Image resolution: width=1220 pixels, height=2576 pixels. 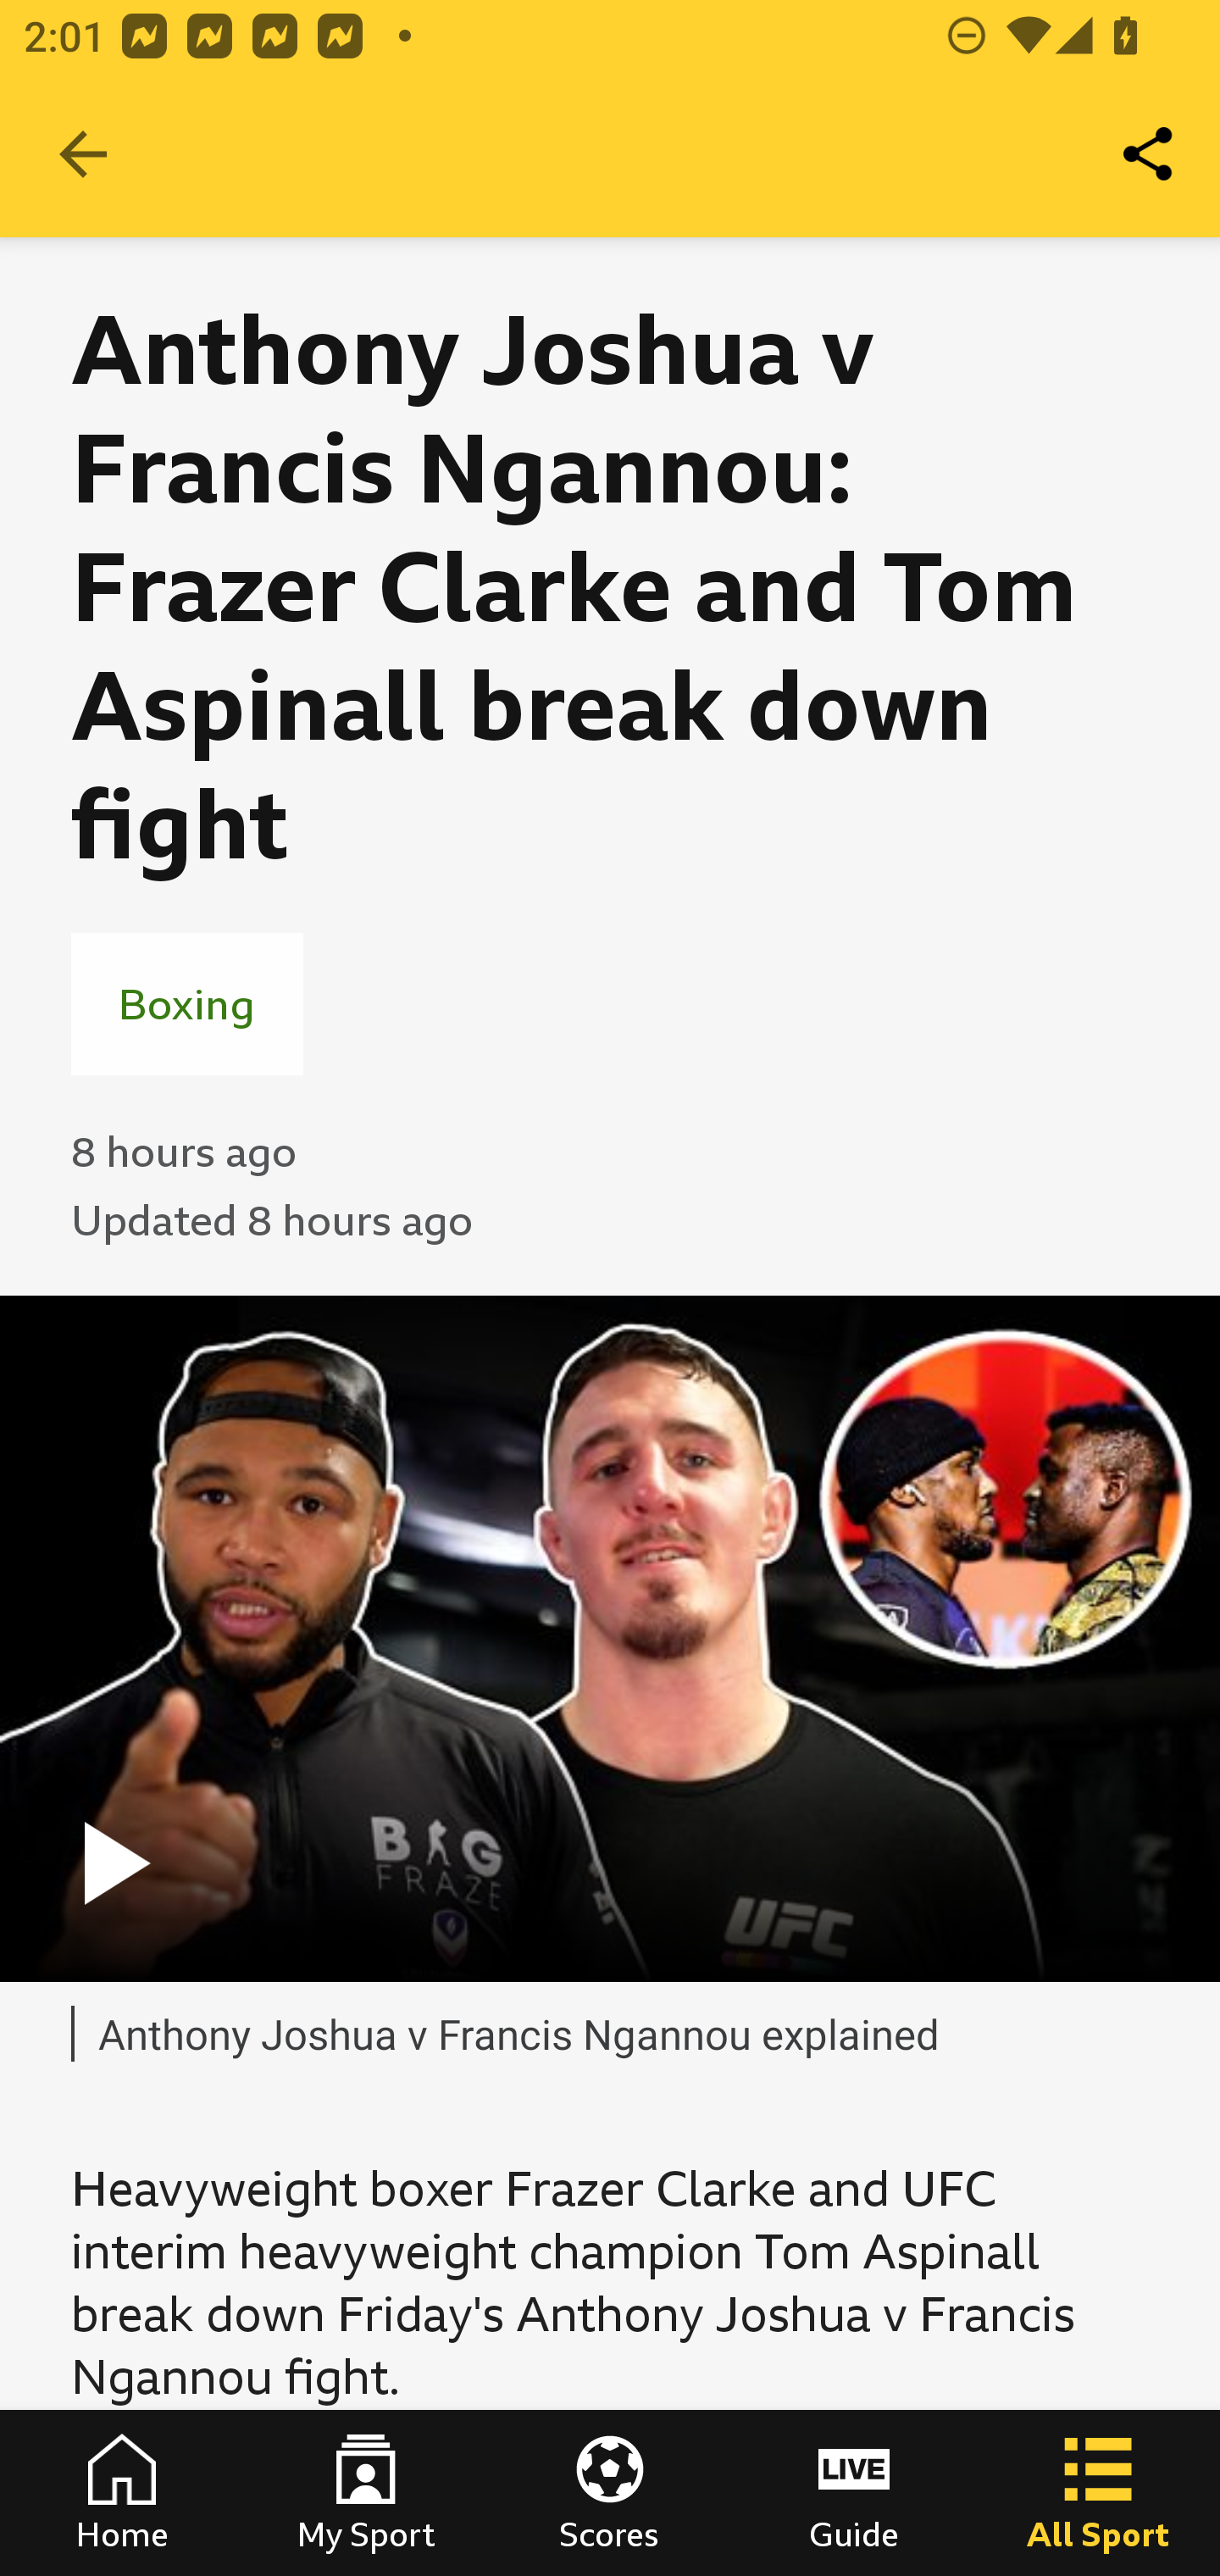 What do you see at coordinates (610, 1638) in the screenshot?
I see `play fullscreen` at bounding box center [610, 1638].